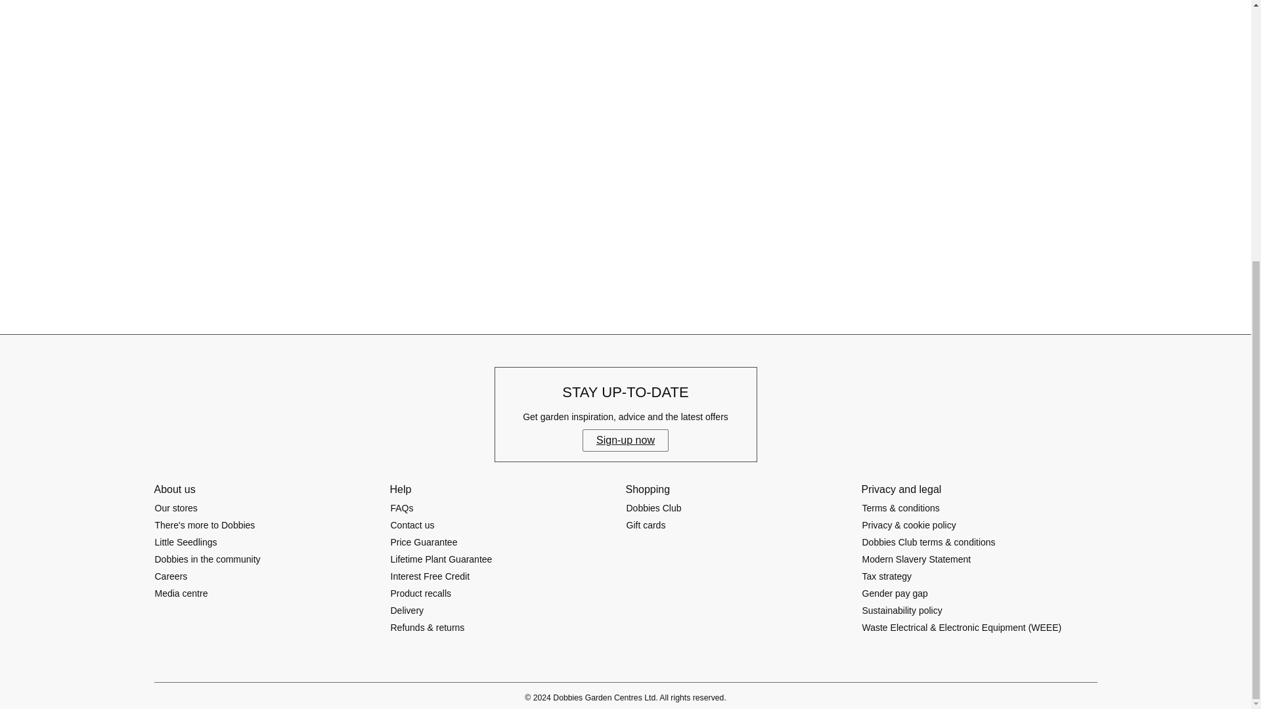  What do you see at coordinates (171, 576) in the screenshot?
I see `Careers` at bounding box center [171, 576].